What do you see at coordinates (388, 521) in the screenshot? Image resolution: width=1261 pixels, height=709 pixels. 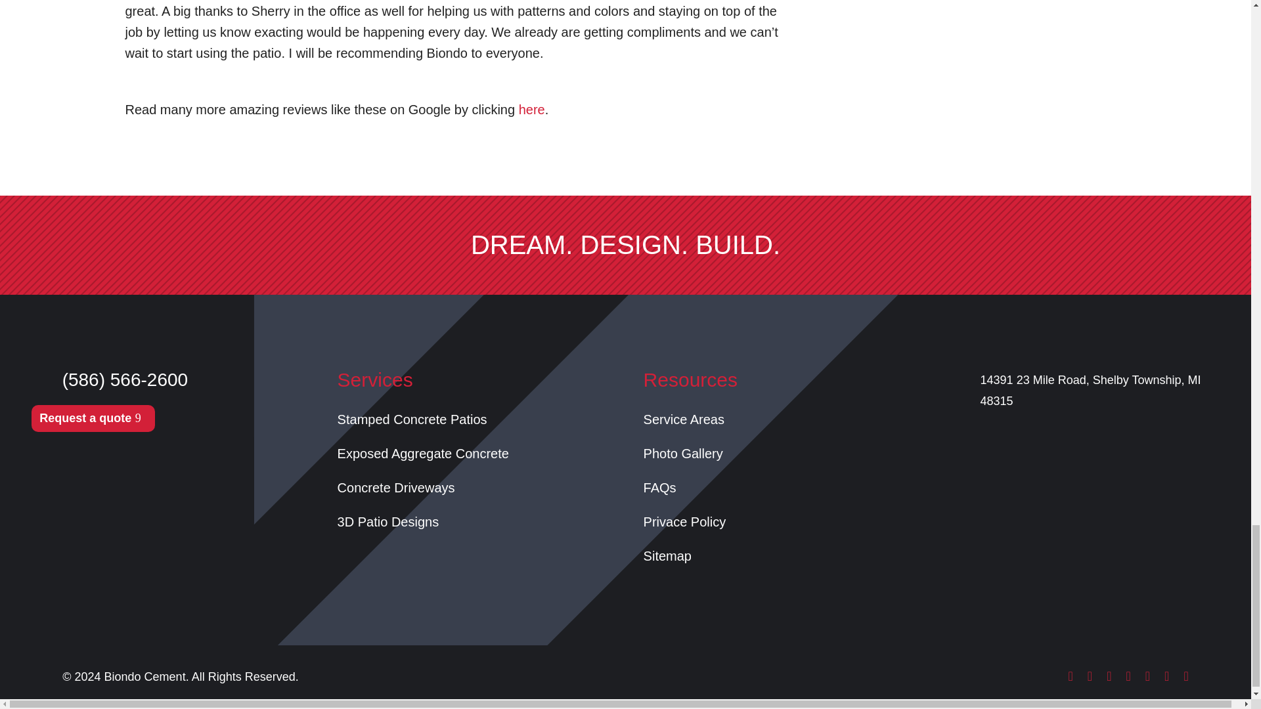 I see `3D Patio Designs` at bounding box center [388, 521].